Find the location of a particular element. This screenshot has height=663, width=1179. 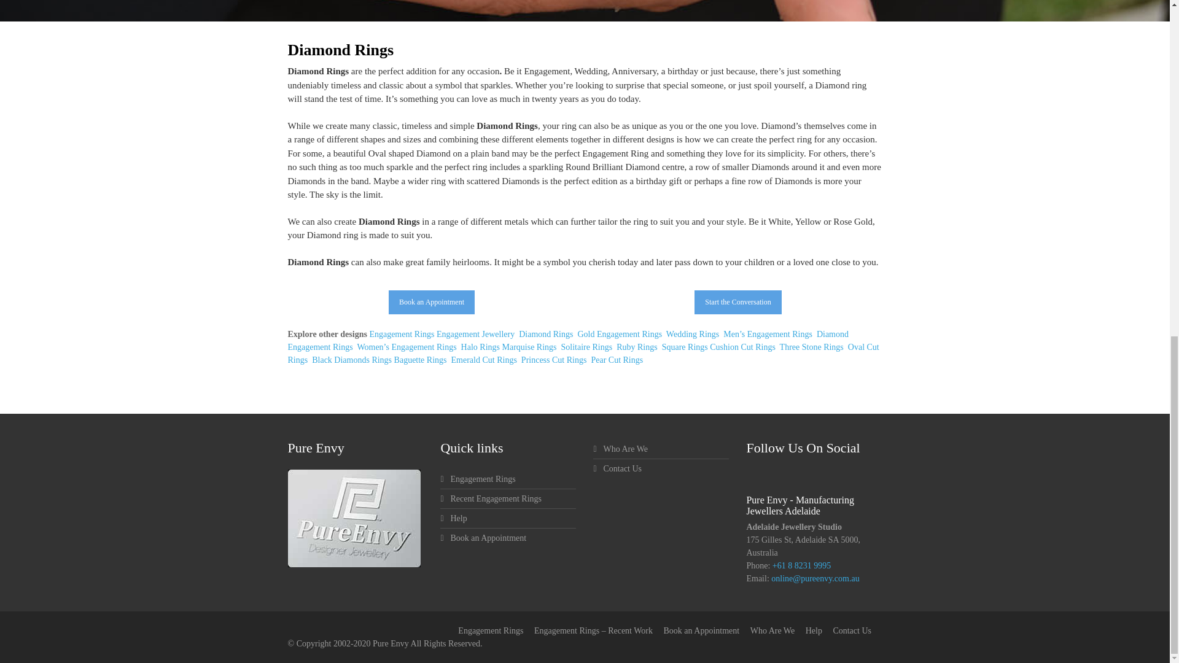

Engagement Jewellery is located at coordinates (475, 334).